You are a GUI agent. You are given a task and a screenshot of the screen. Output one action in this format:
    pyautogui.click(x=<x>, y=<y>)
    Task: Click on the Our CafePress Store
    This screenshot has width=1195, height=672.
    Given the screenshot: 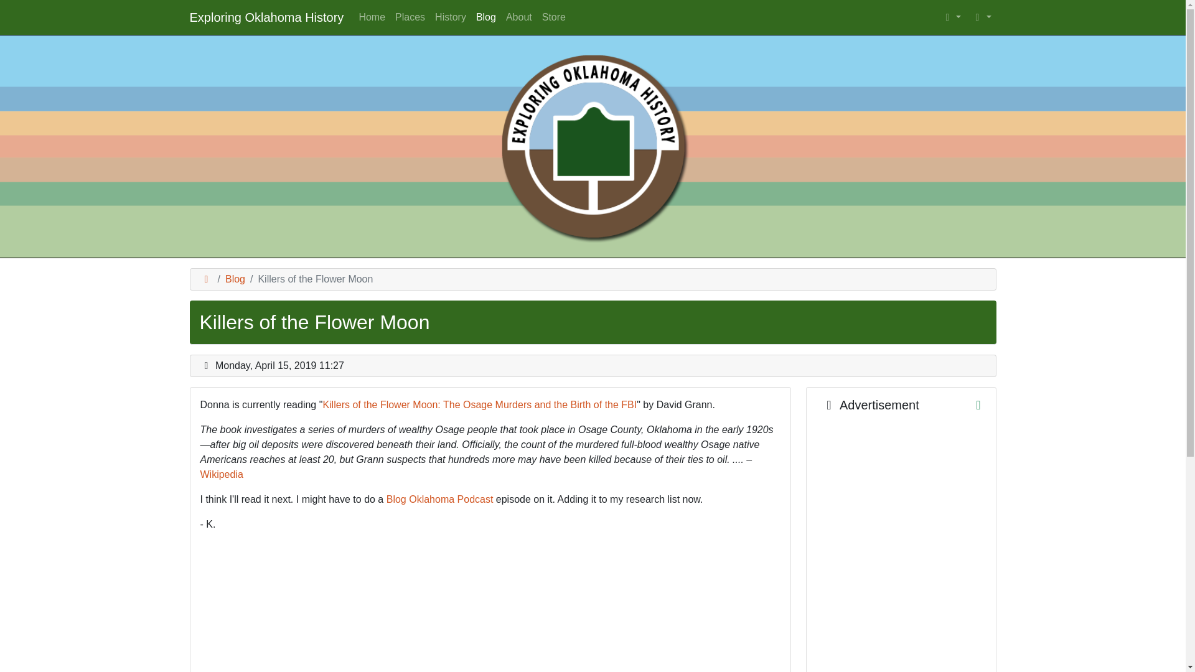 What is the action you would take?
    pyautogui.click(x=554, y=17)
    